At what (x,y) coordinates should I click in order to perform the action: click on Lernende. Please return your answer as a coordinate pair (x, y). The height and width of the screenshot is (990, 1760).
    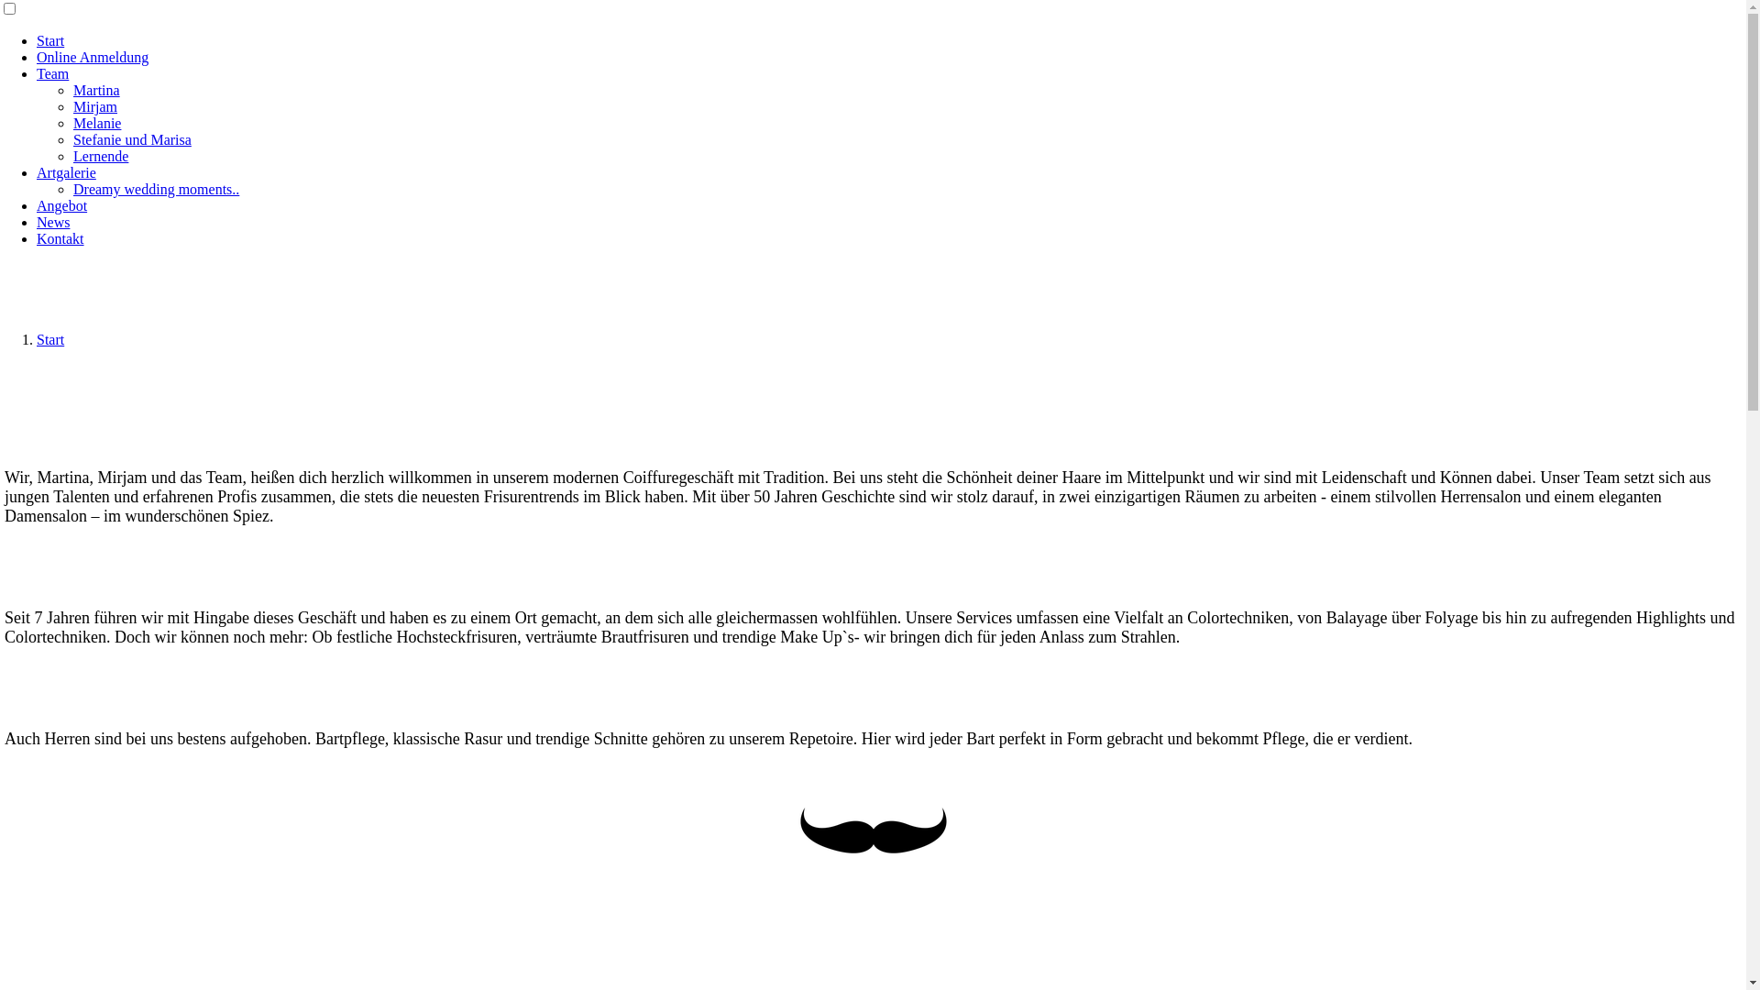
    Looking at the image, I should click on (101, 156).